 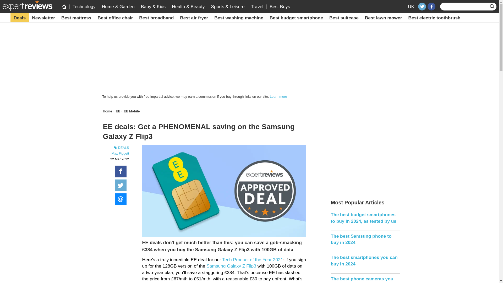 What do you see at coordinates (27, 5) in the screenshot?
I see `Expert Reviews` at bounding box center [27, 5].